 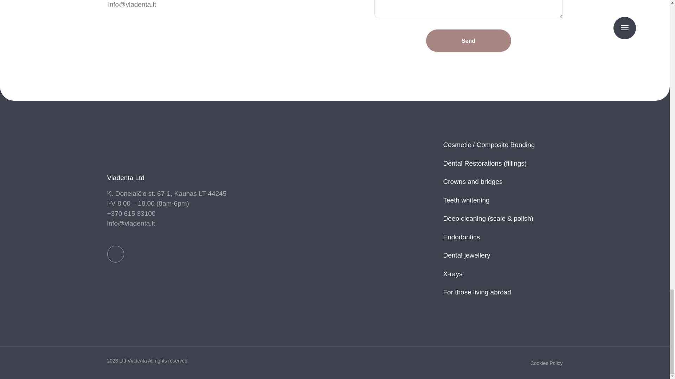 I want to click on Teeth whitening, so click(x=466, y=201).